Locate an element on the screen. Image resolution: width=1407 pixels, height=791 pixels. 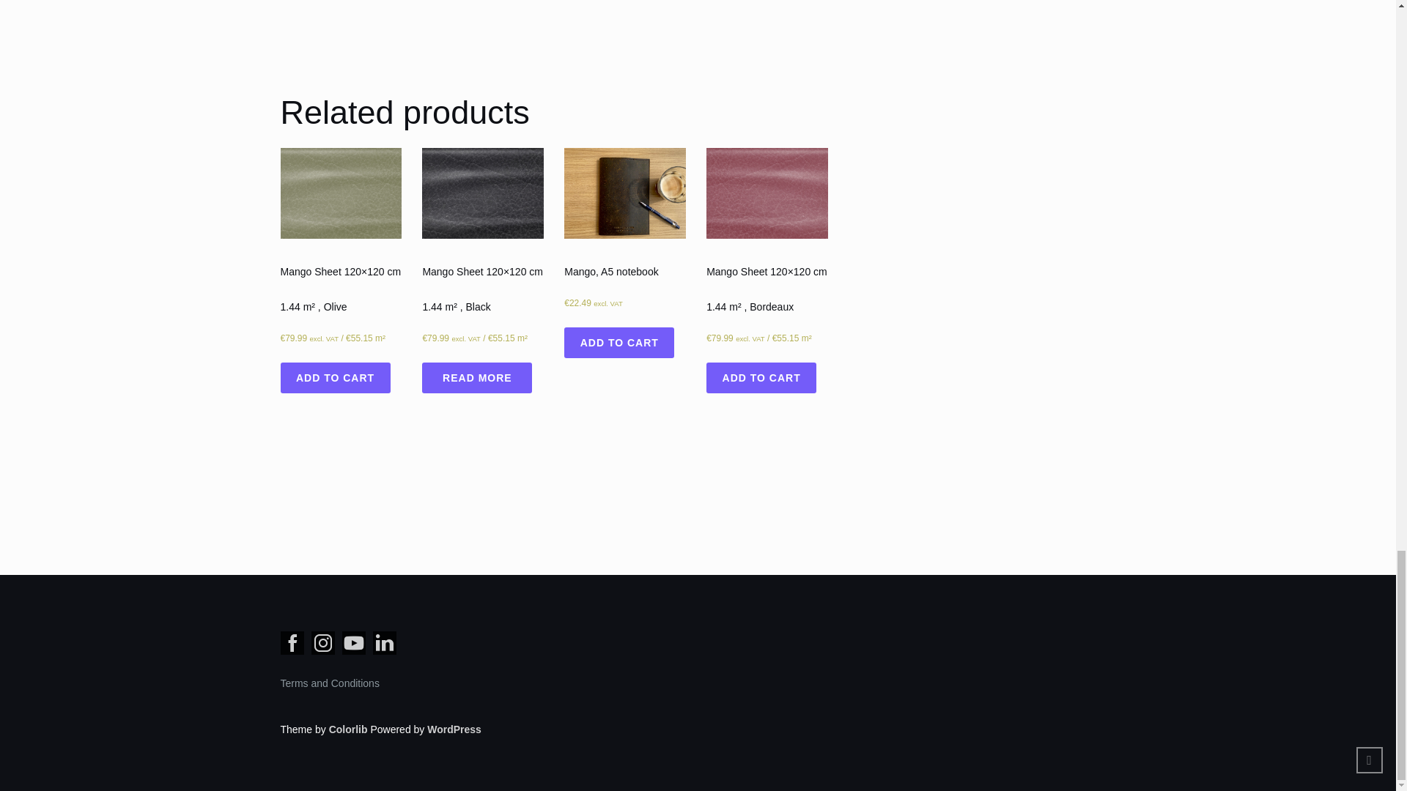
Colorlib is located at coordinates (348, 729).